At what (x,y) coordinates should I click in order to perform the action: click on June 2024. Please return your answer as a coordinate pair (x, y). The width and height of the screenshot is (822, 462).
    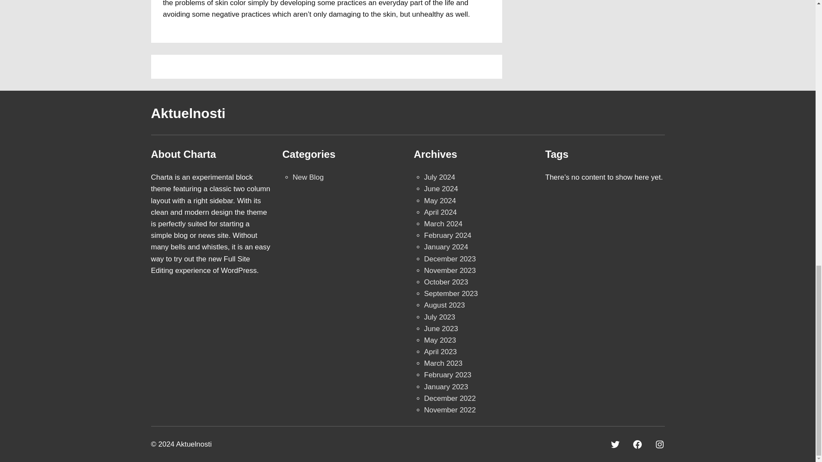
    Looking at the image, I should click on (441, 189).